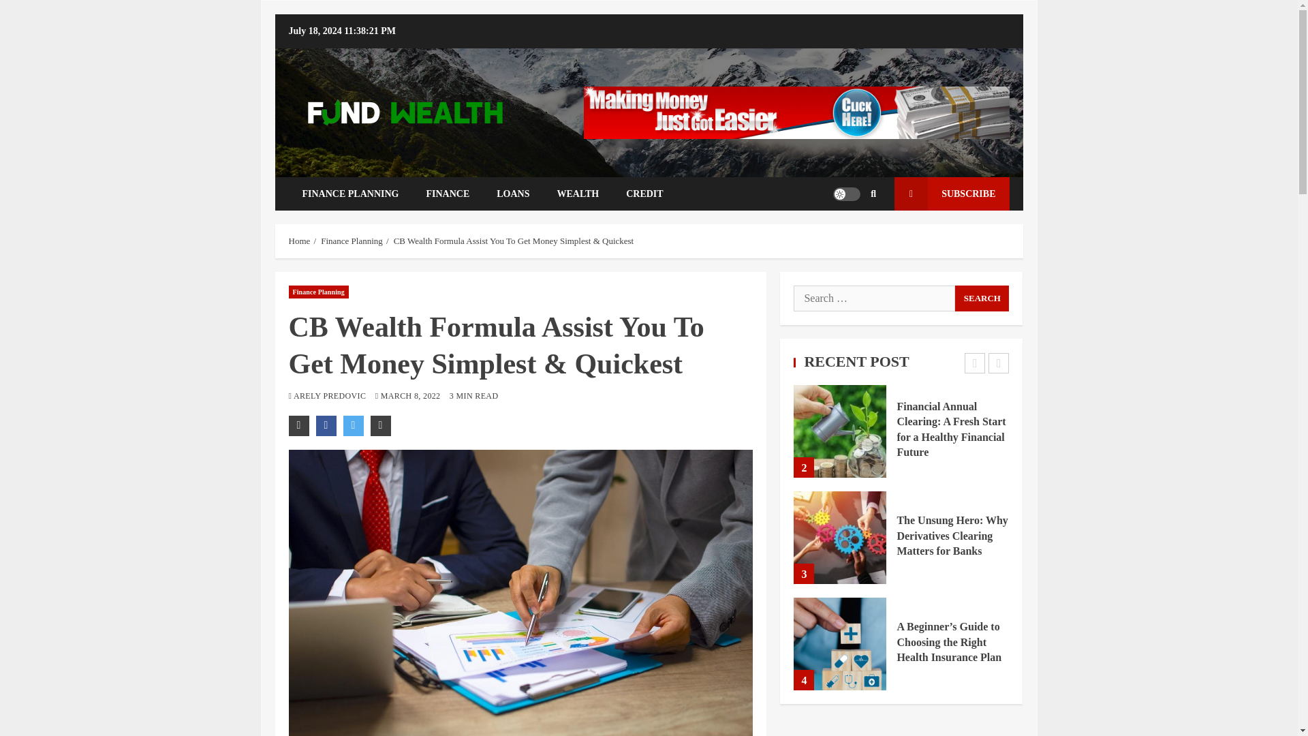 The image size is (1308, 736). Describe the element at coordinates (951, 194) in the screenshot. I see `SUBSCRIBE` at that location.